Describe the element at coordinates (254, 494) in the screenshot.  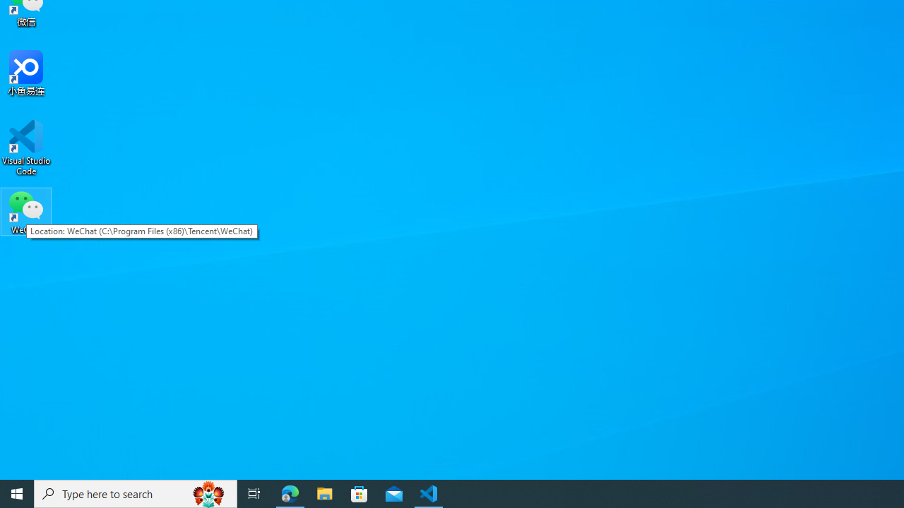
I see `Task View` at that location.